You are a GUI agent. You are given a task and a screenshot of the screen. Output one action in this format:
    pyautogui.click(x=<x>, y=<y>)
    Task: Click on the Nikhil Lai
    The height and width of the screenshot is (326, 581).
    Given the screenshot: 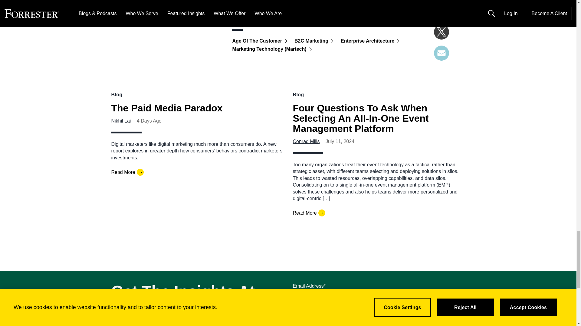 What is the action you would take?
    pyautogui.click(x=121, y=121)
    